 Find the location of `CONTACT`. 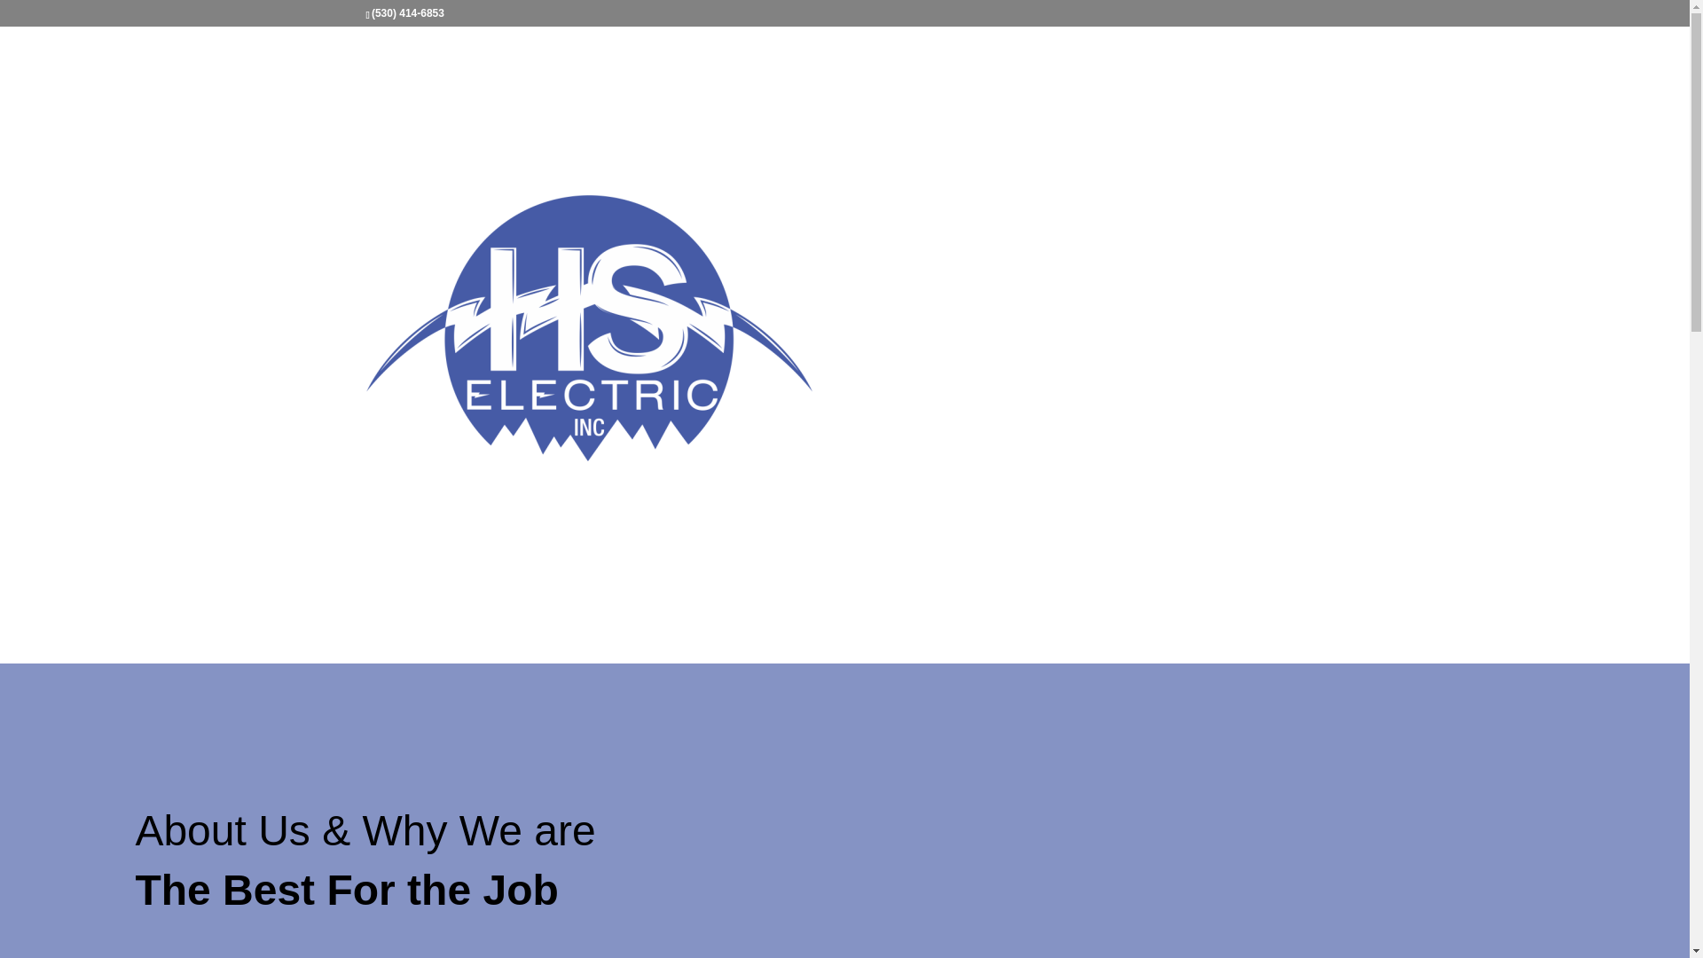

CONTACT is located at coordinates (1295, 76).